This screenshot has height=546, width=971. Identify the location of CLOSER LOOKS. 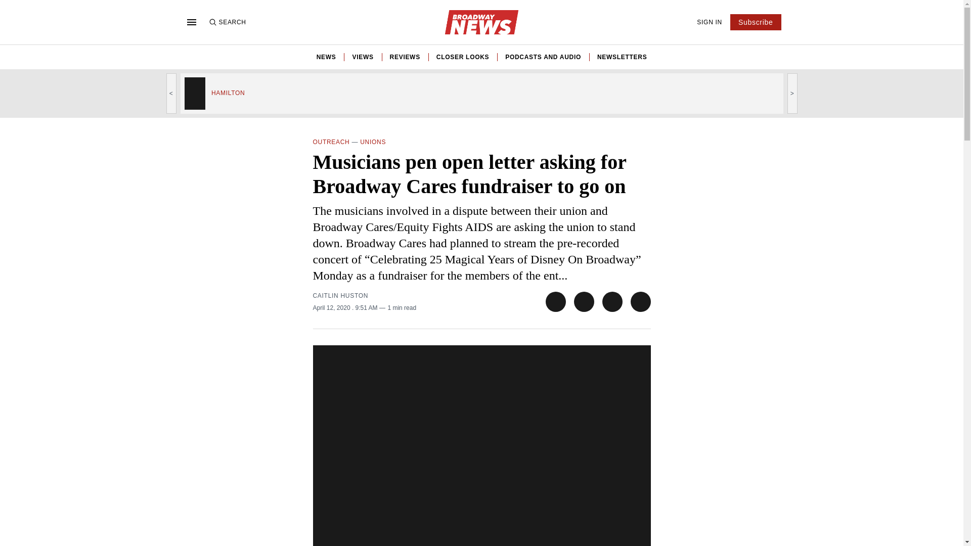
(462, 57).